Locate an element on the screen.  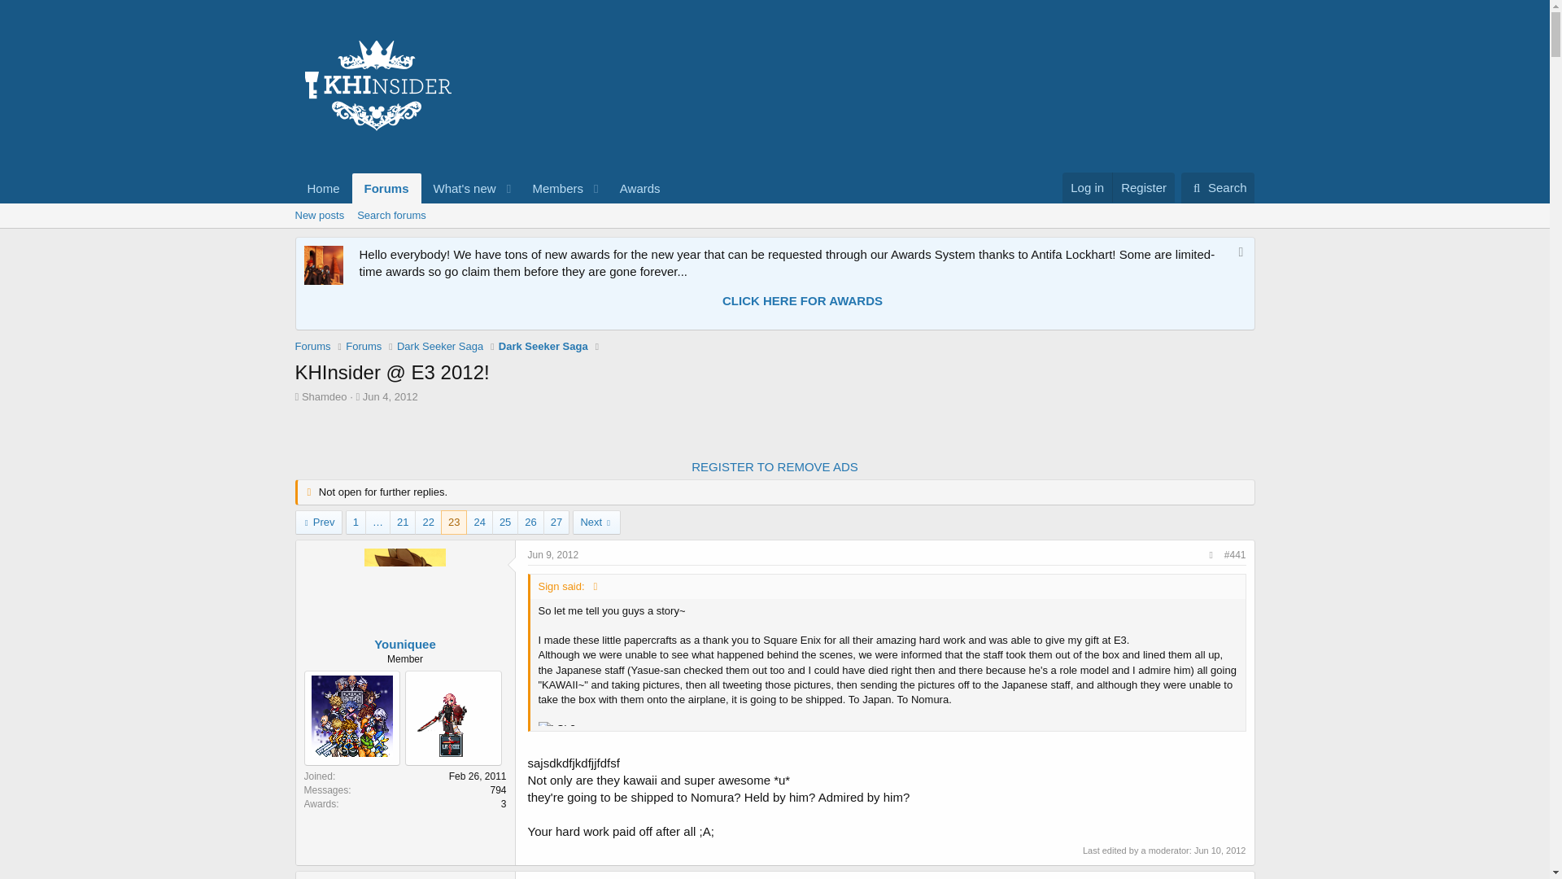
Forums is located at coordinates (387, 187).